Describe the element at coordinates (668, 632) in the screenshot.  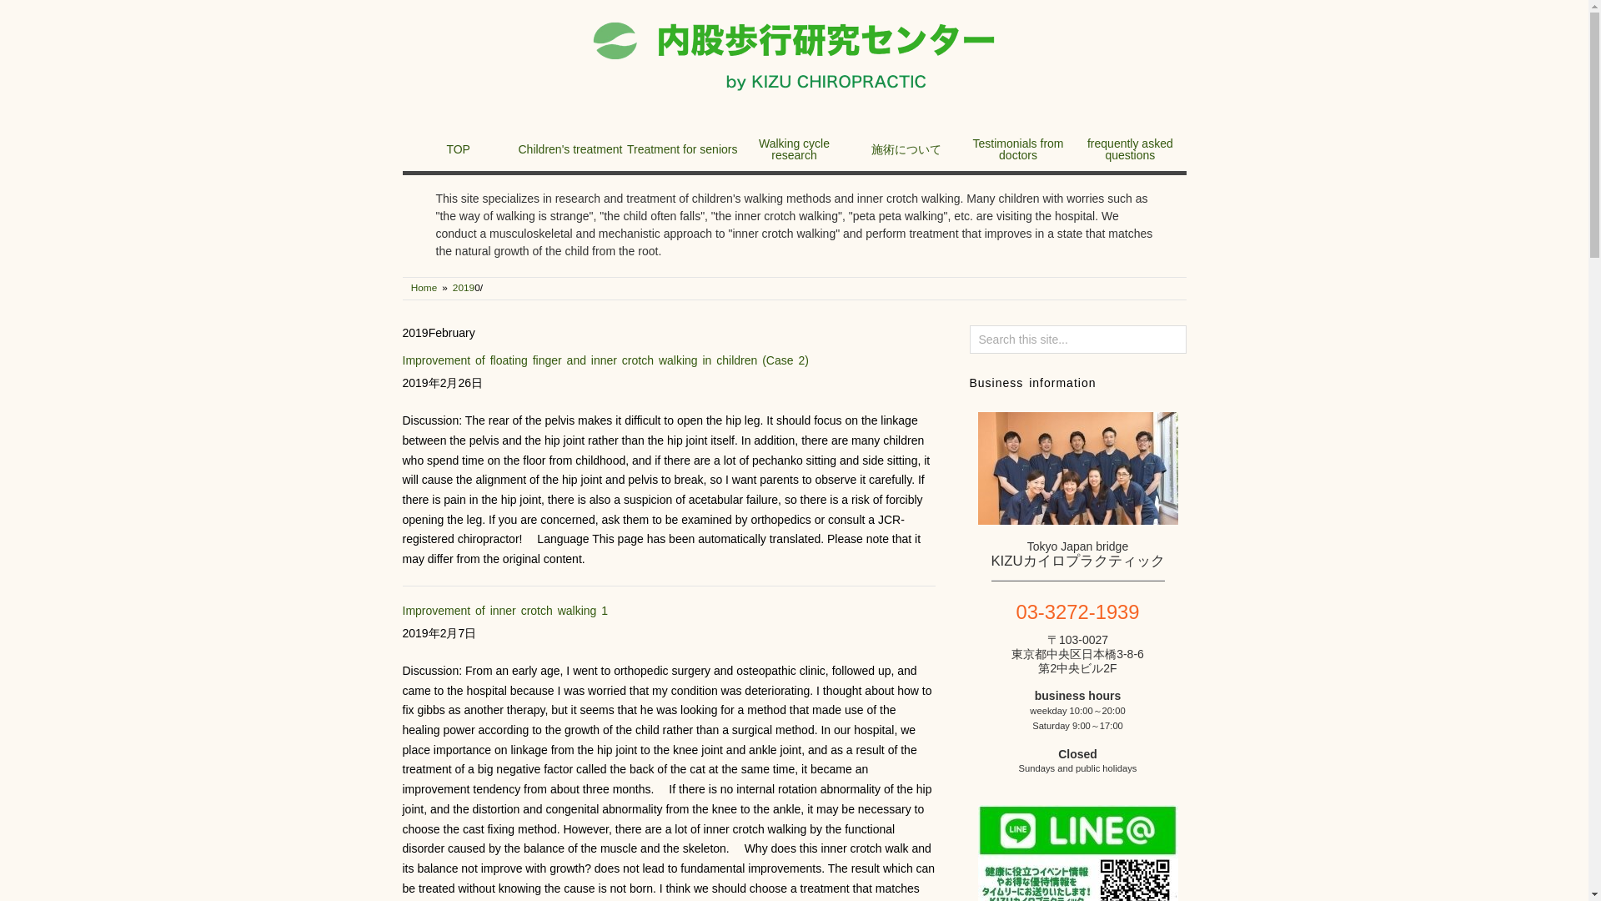
I see `Thursday, February 7th, 2019, 11:49 am` at that location.